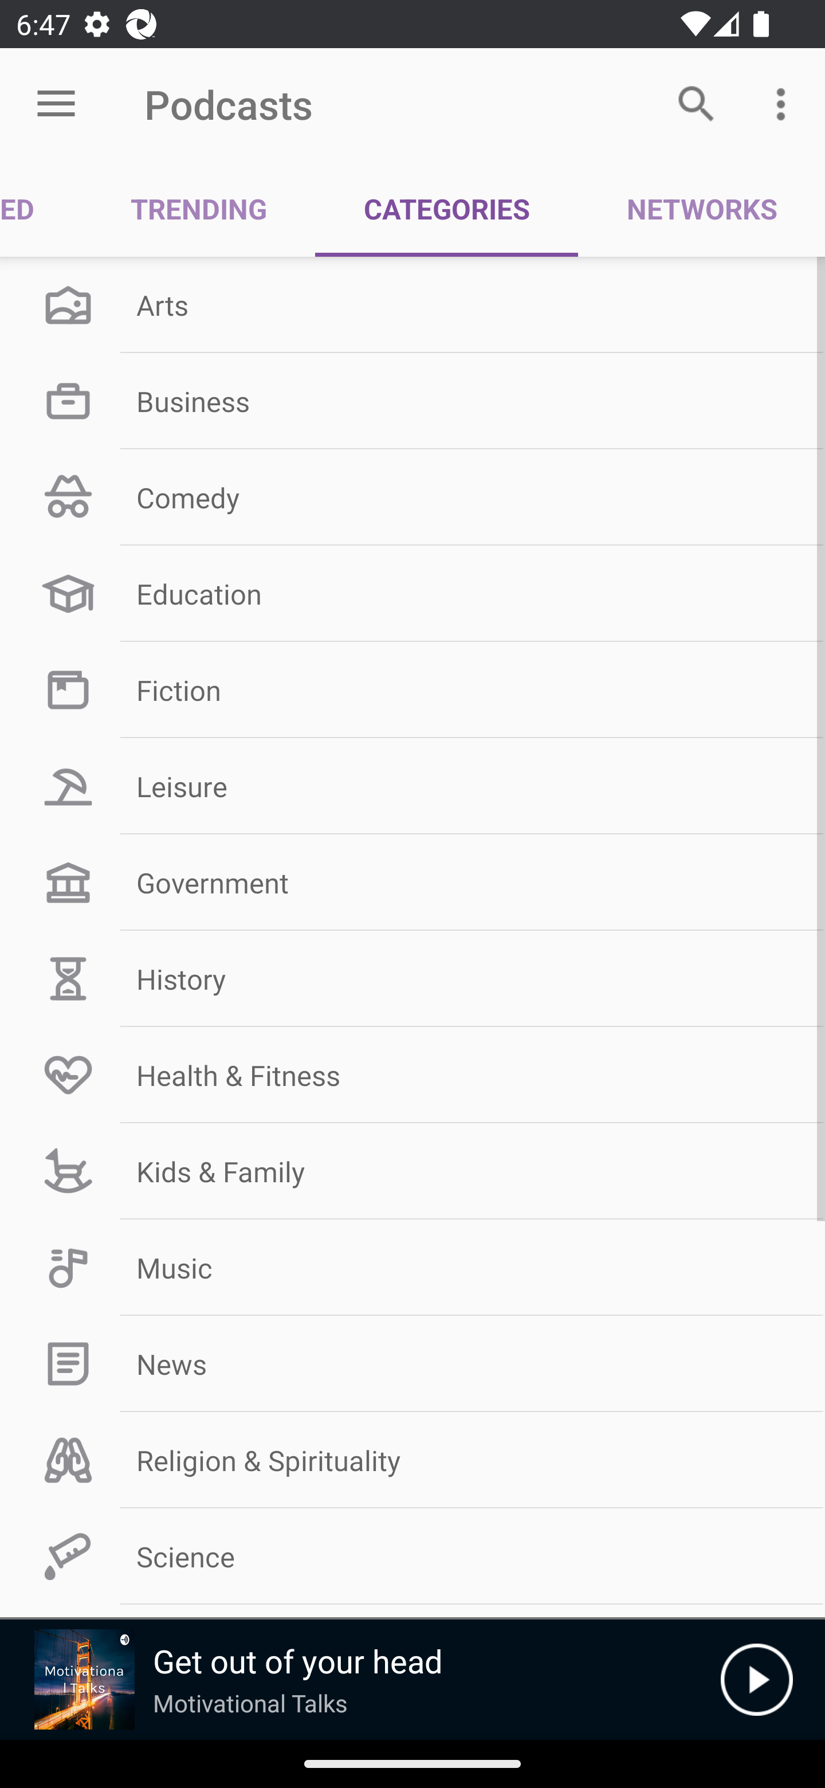 The image size is (825, 1788). Describe the element at coordinates (412, 1268) in the screenshot. I see `Music` at that location.